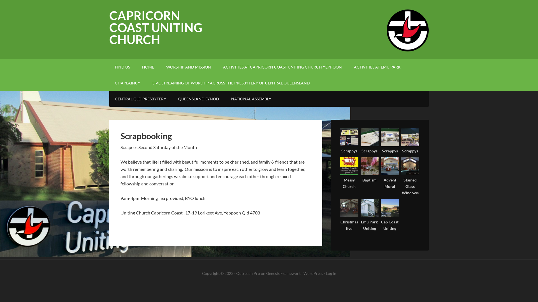  What do you see at coordinates (156, 27) in the screenshot?
I see `CAPRICORN COAST UNITING CHURCH` at bounding box center [156, 27].